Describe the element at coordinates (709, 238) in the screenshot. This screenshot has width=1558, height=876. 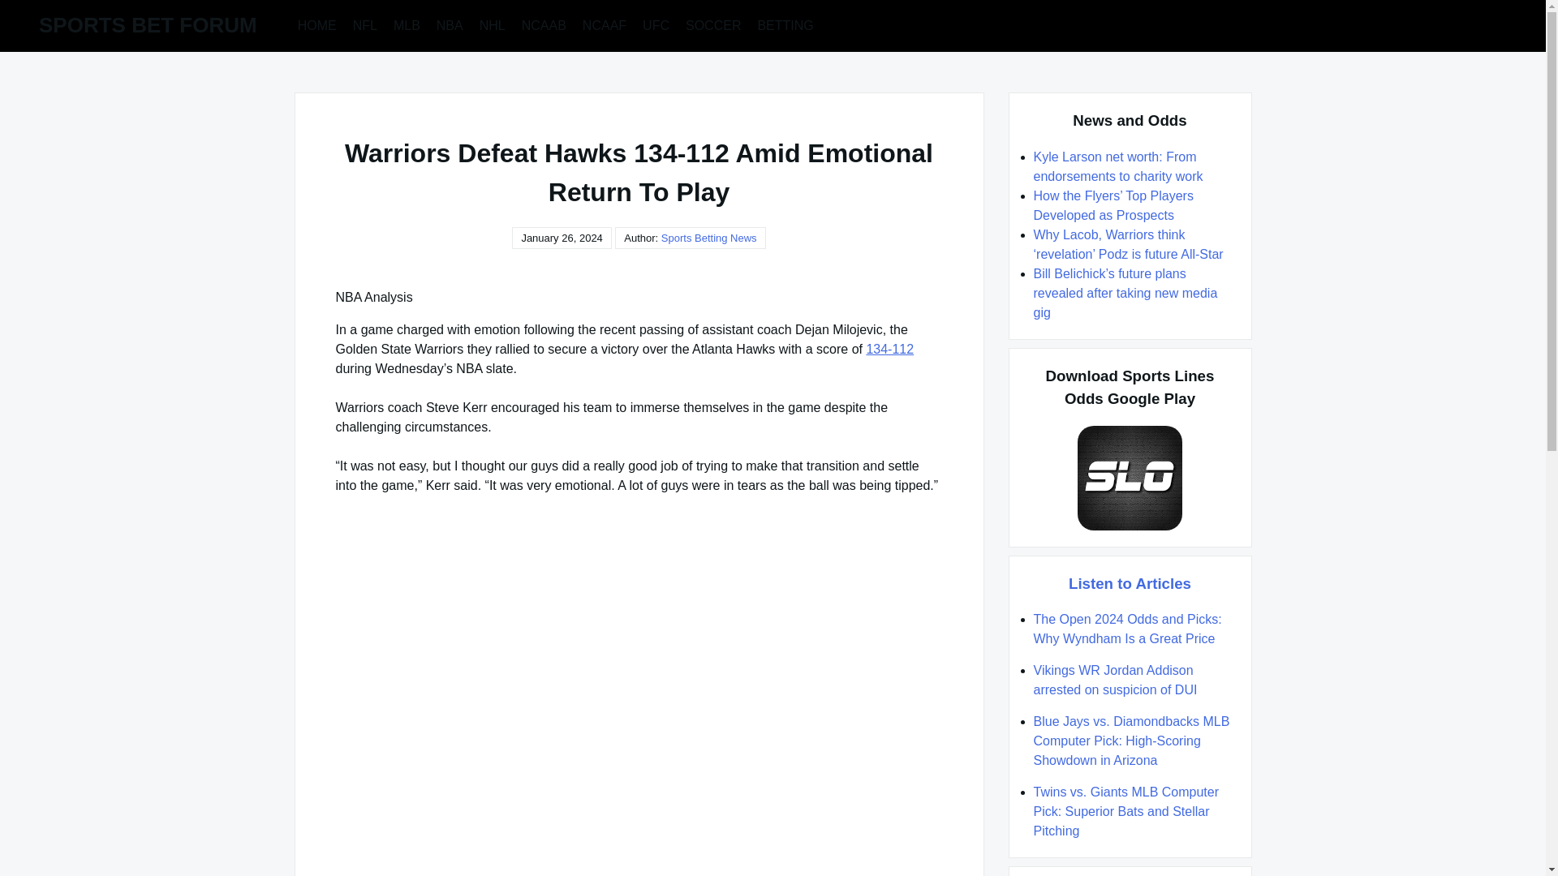
I see `Posts by Sports Betting News` at that location.